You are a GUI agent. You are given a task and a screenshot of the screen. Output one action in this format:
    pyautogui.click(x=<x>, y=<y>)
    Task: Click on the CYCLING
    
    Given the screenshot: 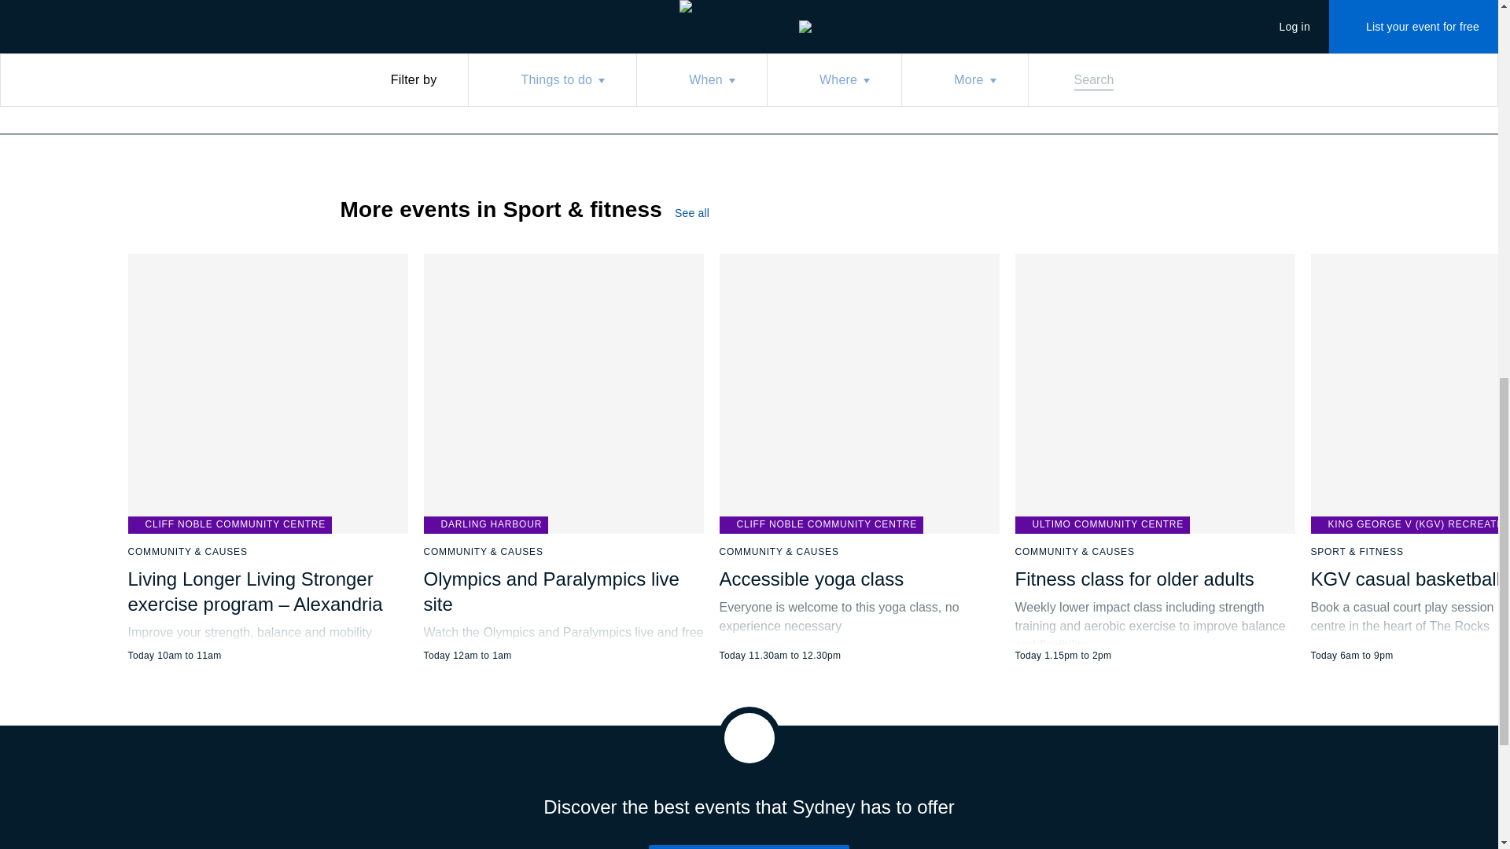 What is the action you would take?
    pyautogui.click(x=606, y=22)
    